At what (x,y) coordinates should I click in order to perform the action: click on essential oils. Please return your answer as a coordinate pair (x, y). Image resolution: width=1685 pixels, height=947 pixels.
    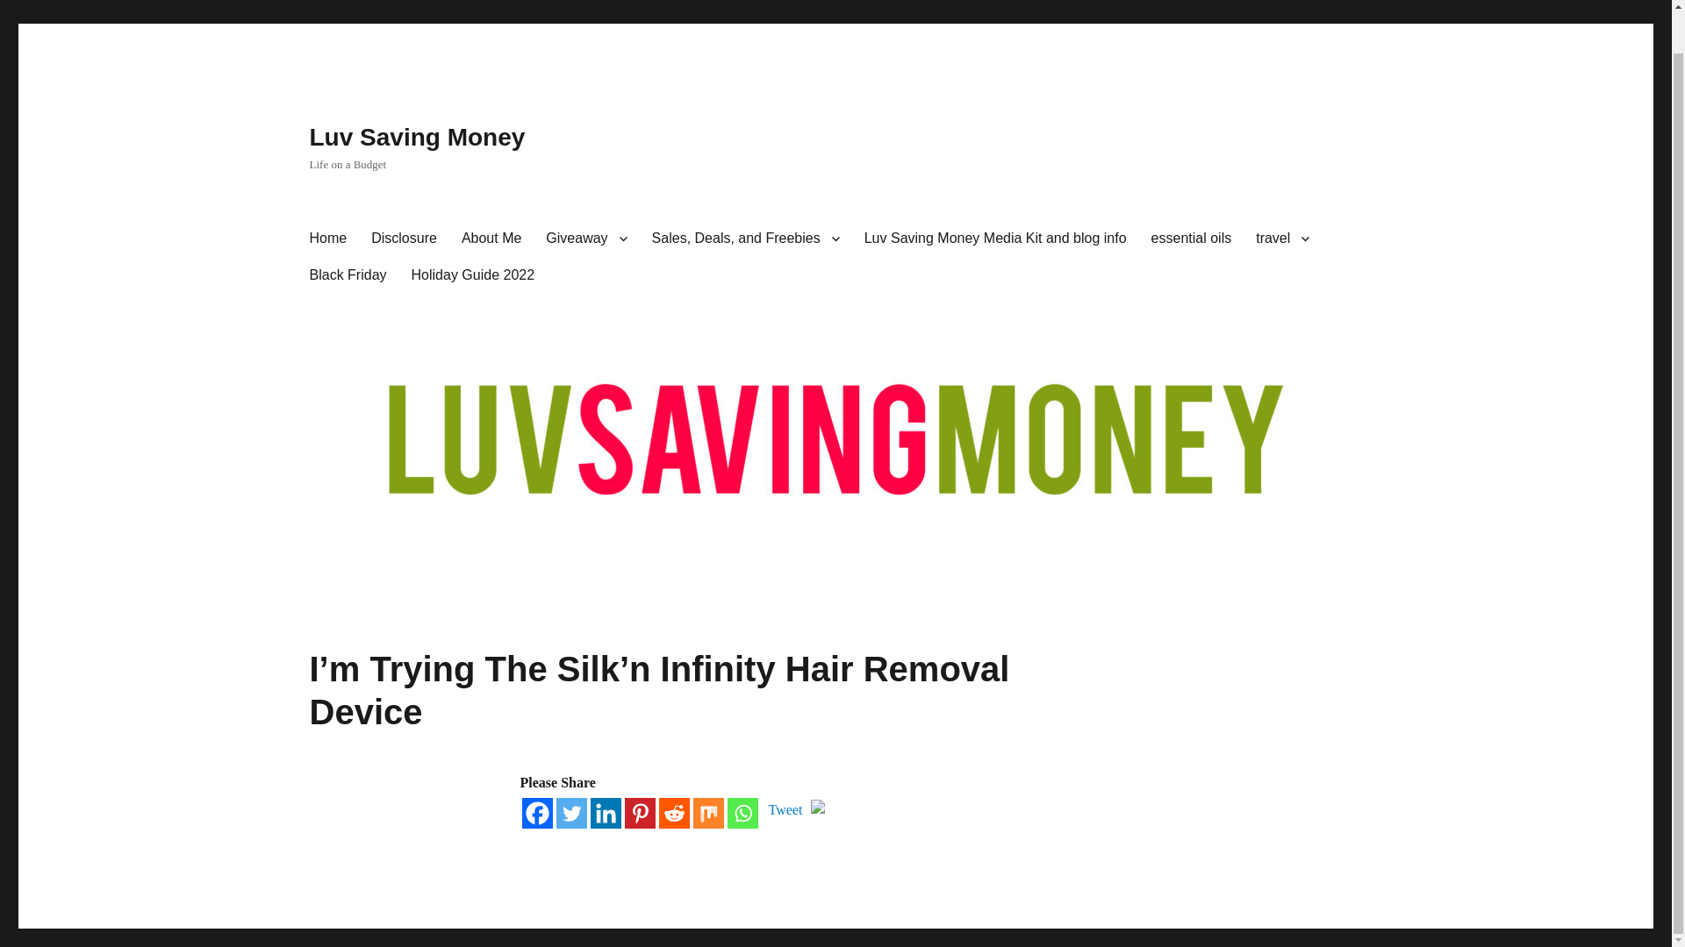
    Looking at the image, I should click on (1192, 238).